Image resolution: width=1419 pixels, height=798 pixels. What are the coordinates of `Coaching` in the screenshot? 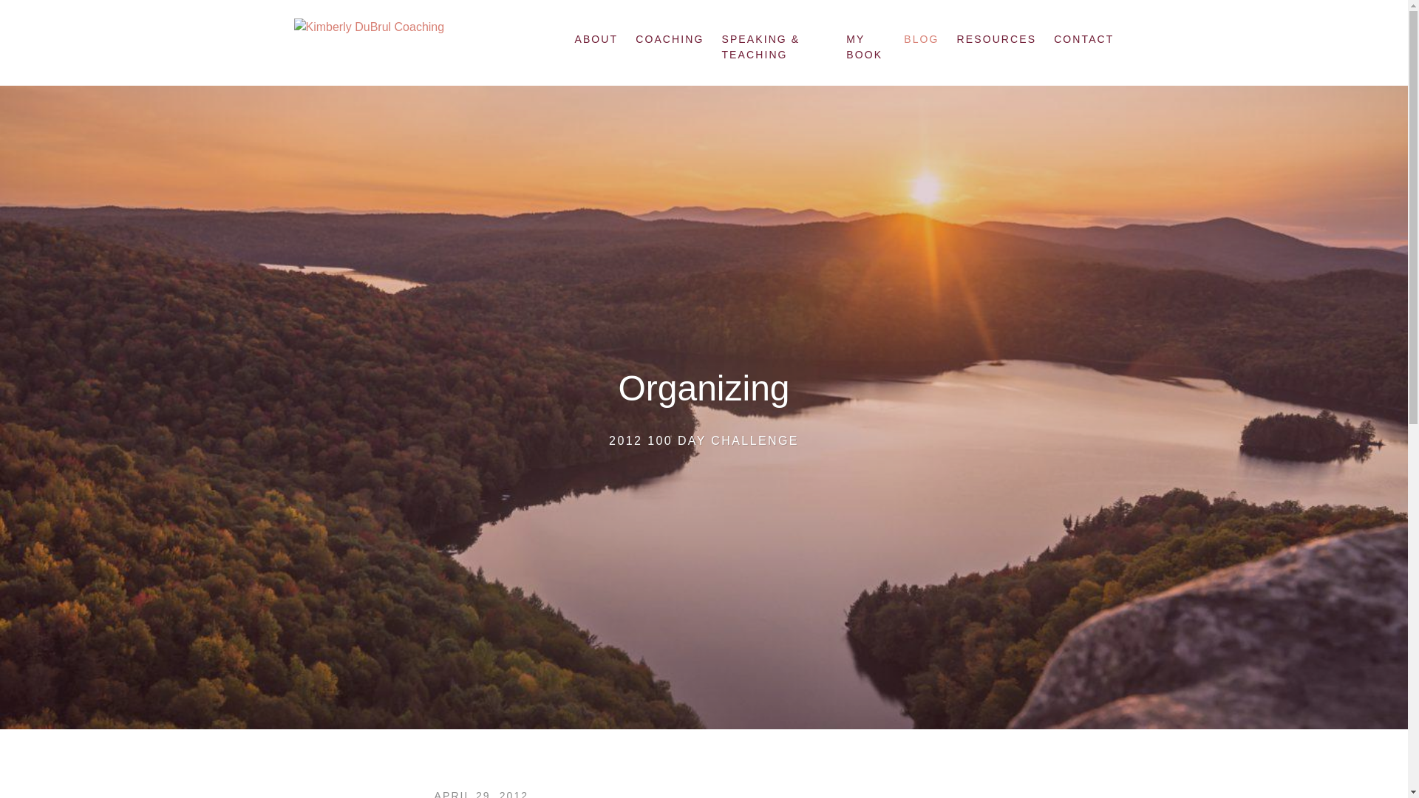 It's located at (670, 39).